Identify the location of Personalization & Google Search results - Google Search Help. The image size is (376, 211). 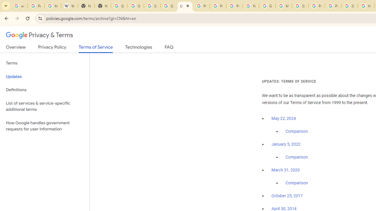
(36, 6).